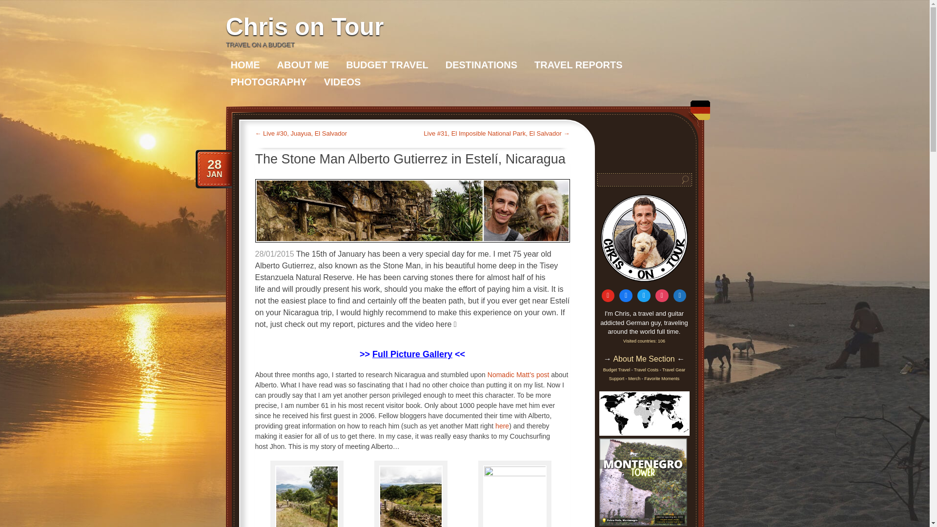 This screenshot has width=937, height=527. Describe the element at coordinates (387, 64) in the screenshot. I see `BUDGET TRAVEL` at that location.